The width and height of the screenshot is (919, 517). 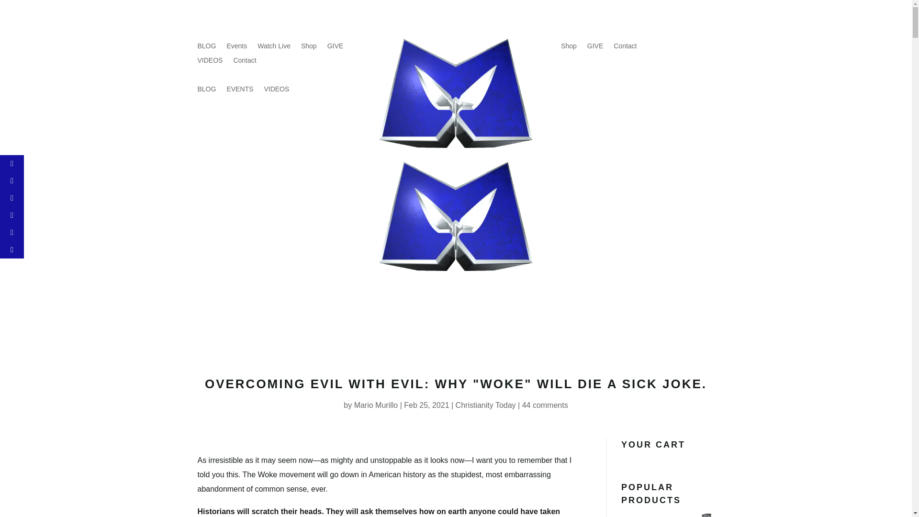 What do you see at coordinates (210, 62) in the screenshot?
I see `VIDEOS` at bounding box center [210, 62].